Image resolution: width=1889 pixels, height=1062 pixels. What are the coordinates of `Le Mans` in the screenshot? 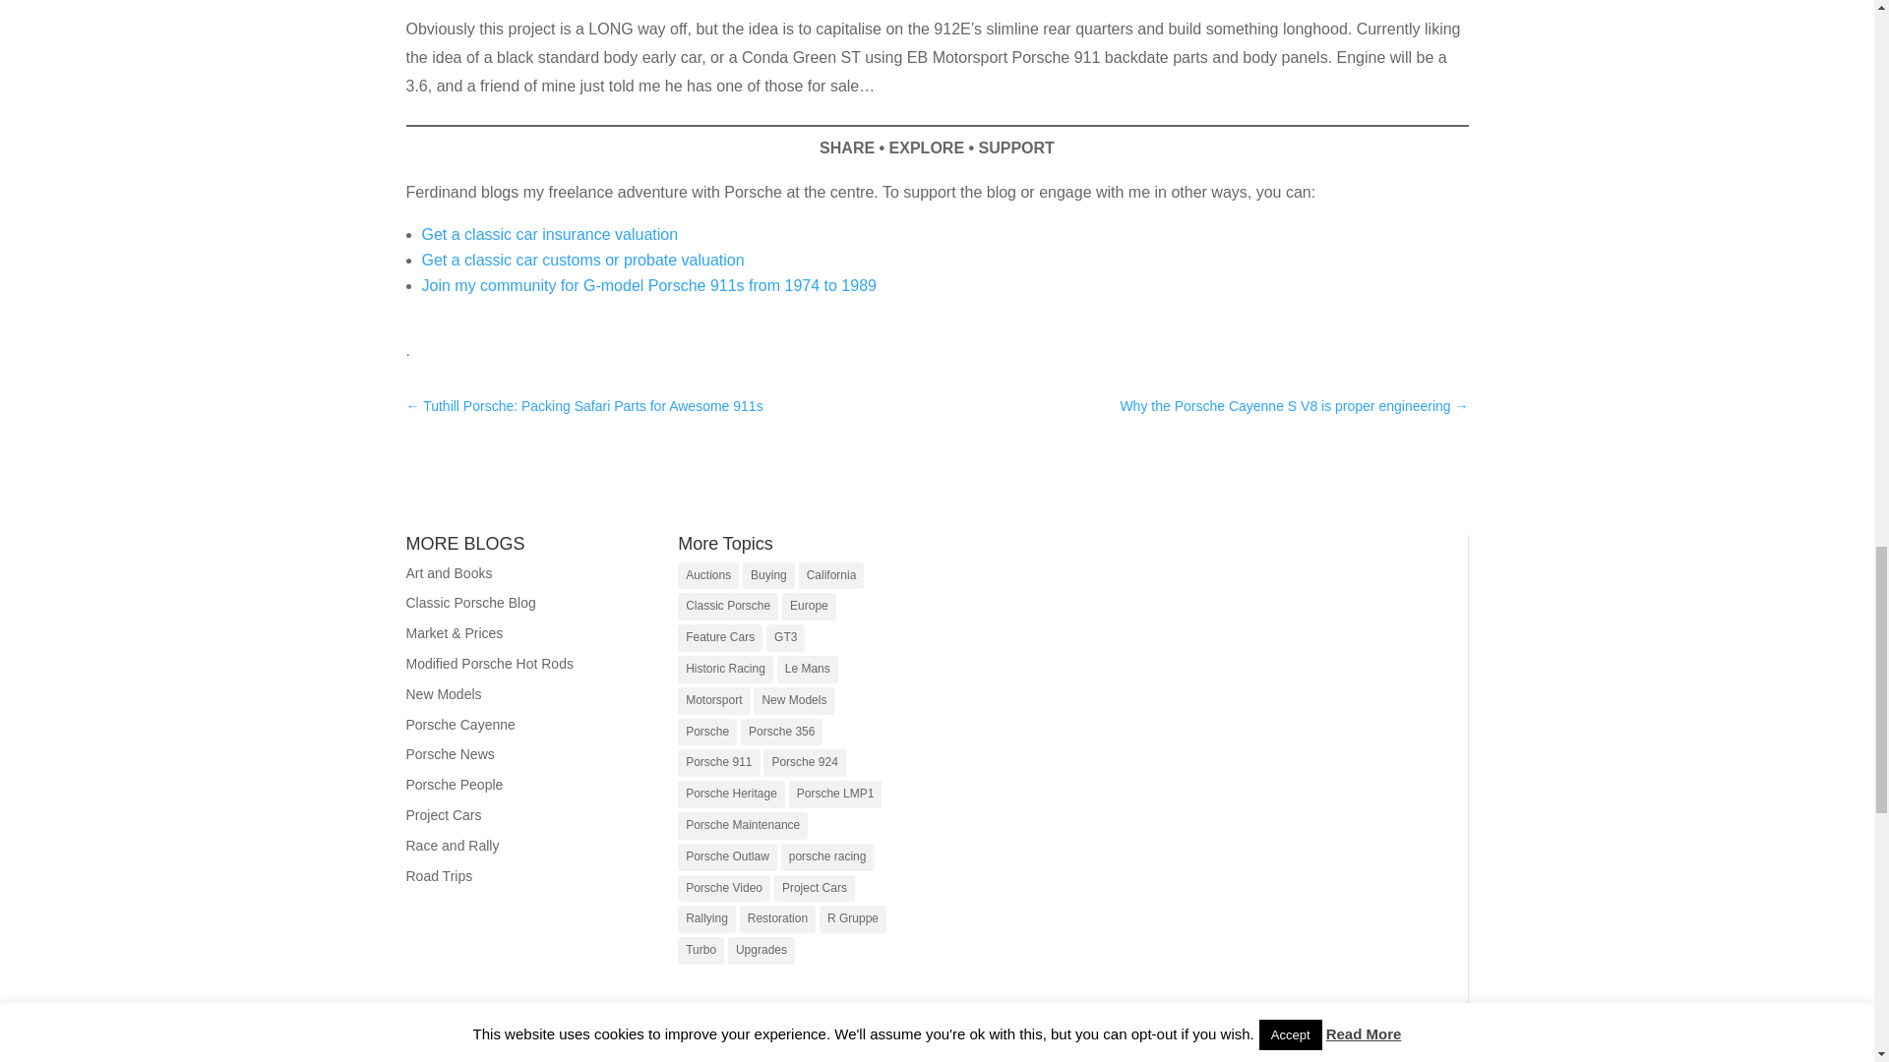 It's located at (807, 670).